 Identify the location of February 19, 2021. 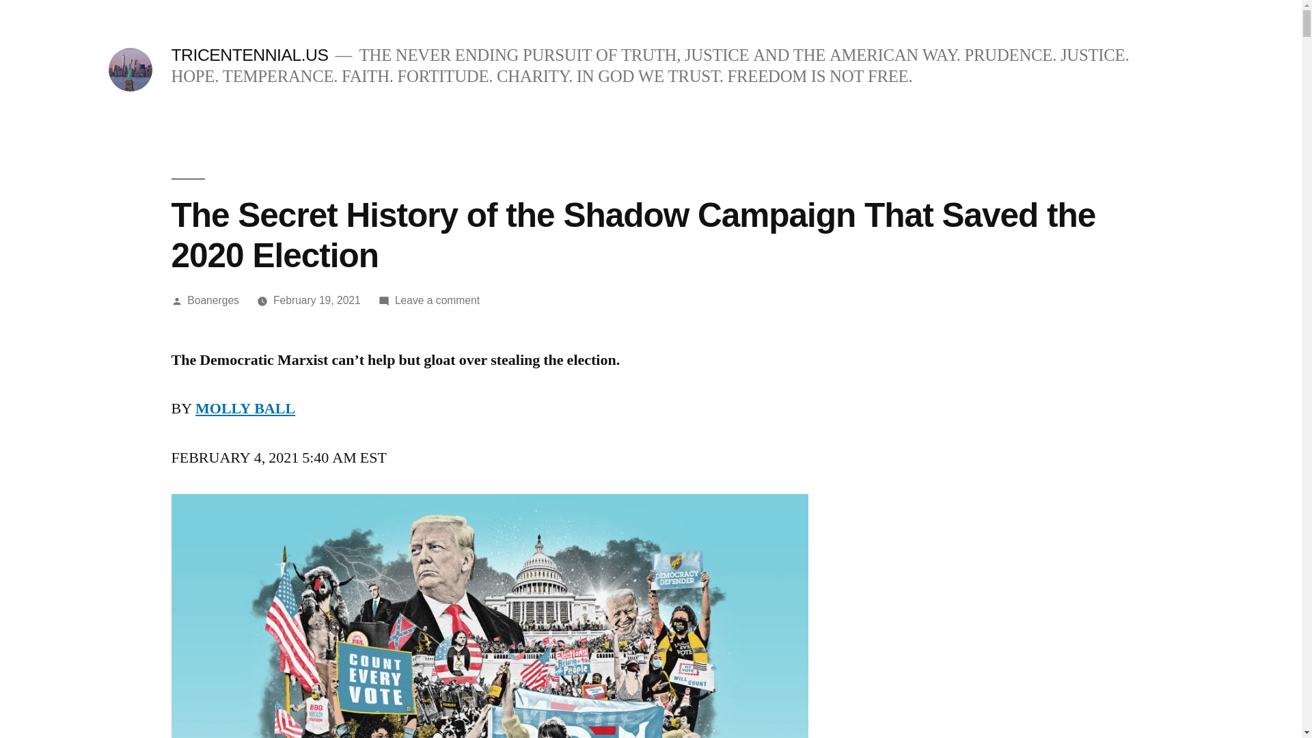
(317, 300).